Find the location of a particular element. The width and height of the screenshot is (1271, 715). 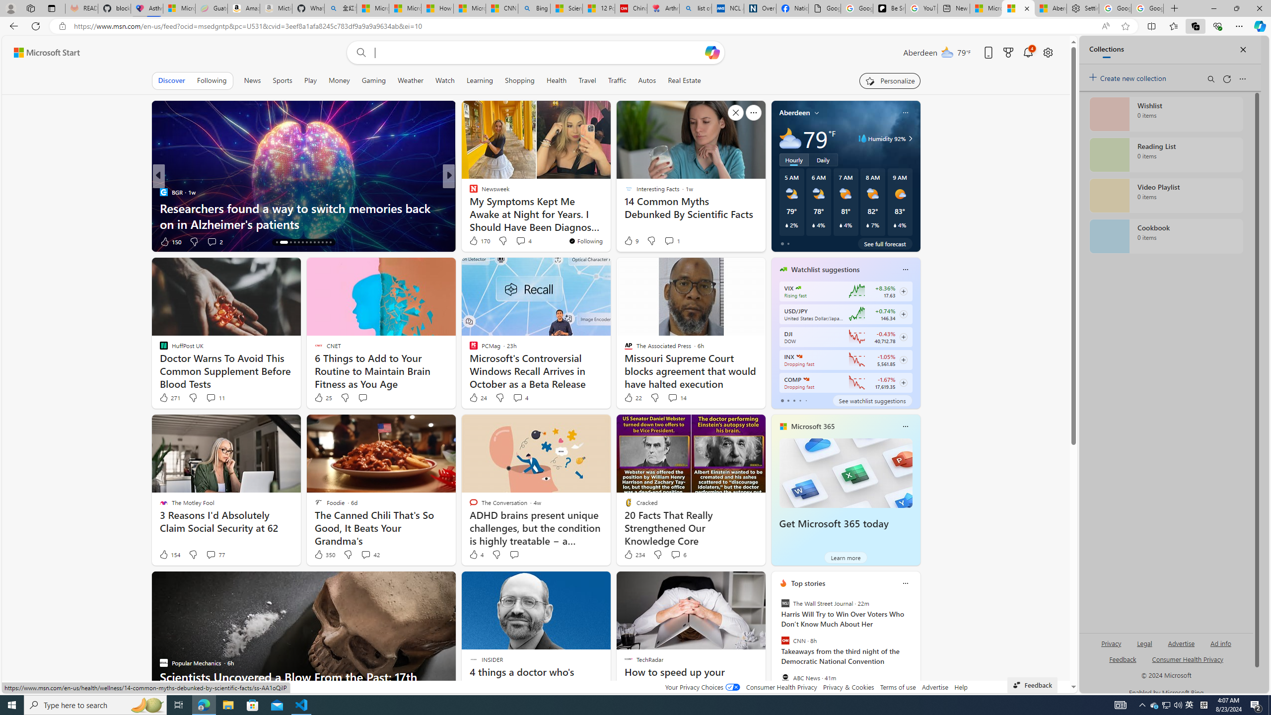

Class: follow-button  m is located at coordinates (903, 383).